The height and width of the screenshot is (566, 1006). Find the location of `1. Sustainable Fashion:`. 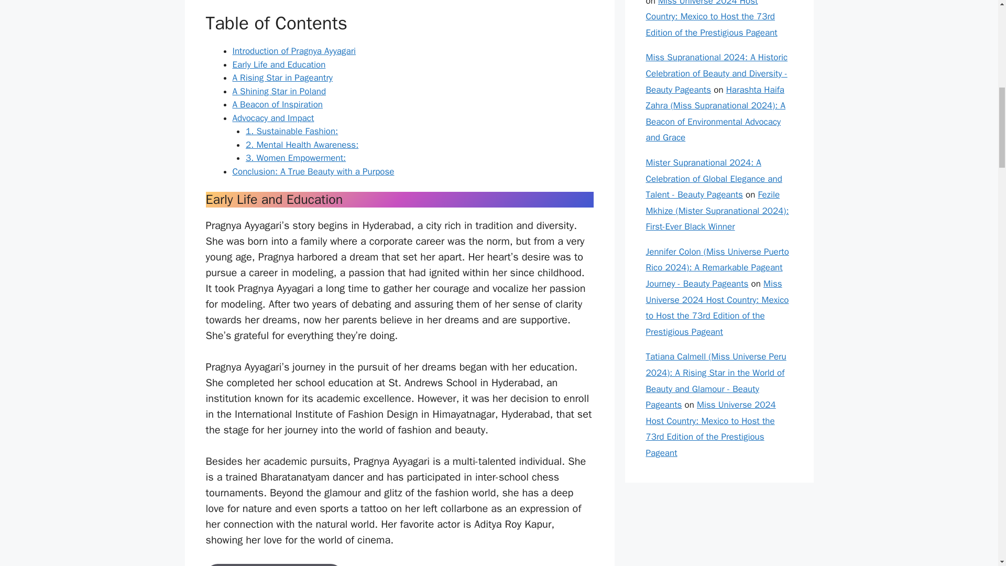

1. Sustainable Fashion: is located at coordinates (291, 131).